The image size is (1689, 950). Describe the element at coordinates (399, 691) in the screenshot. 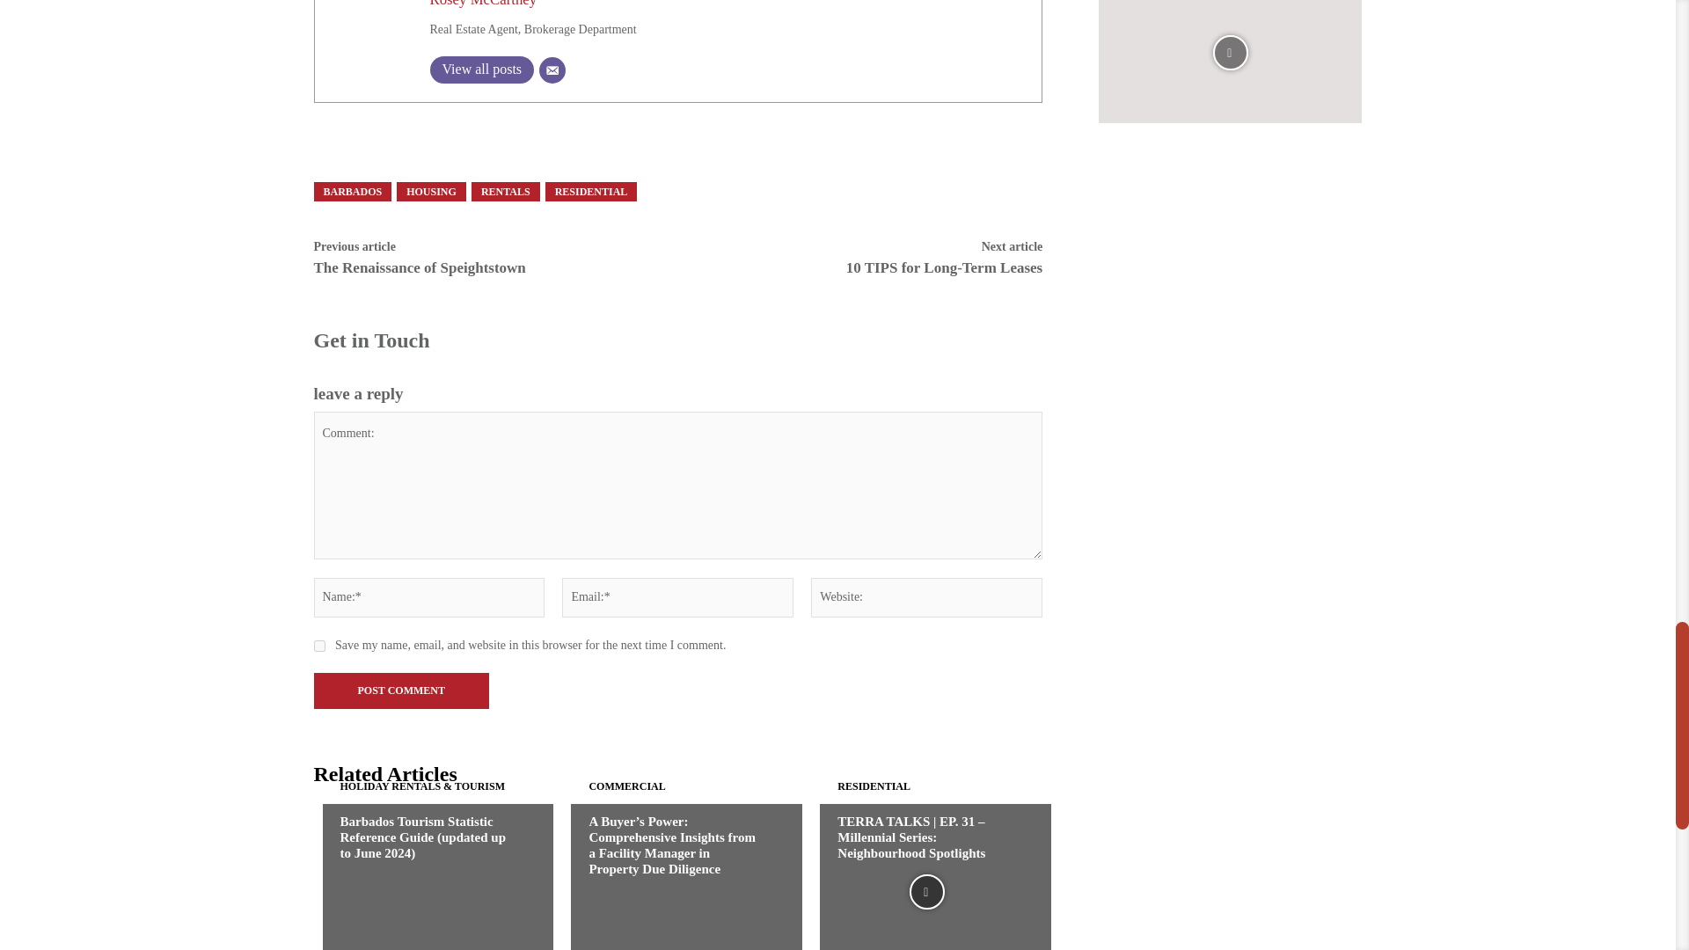

I see `Post Comment` at that location.